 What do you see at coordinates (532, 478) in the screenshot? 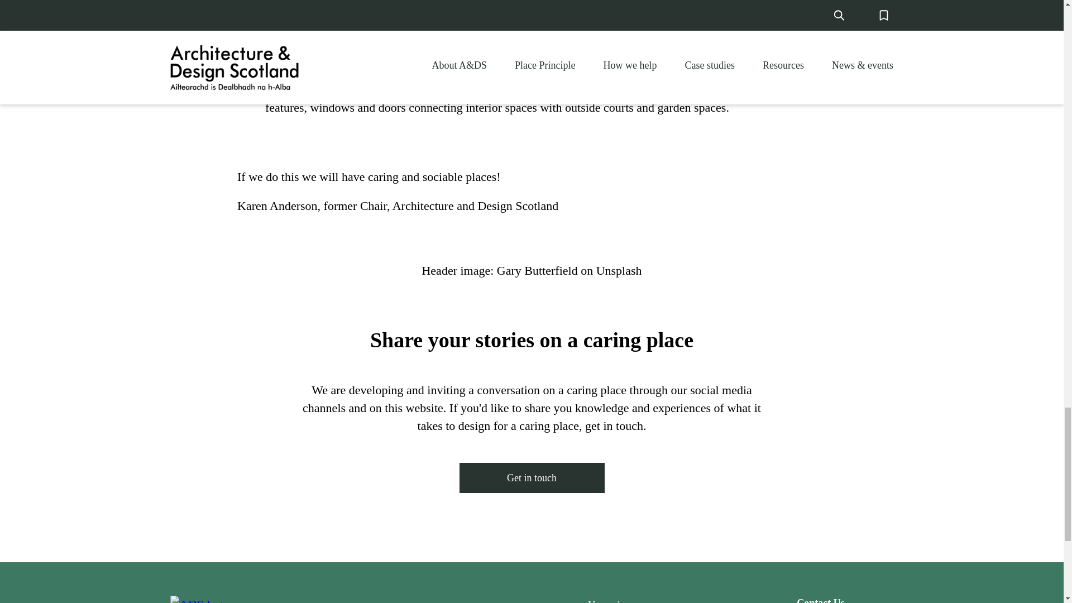
I see `Get in touch` at bounding box center [532, 478].